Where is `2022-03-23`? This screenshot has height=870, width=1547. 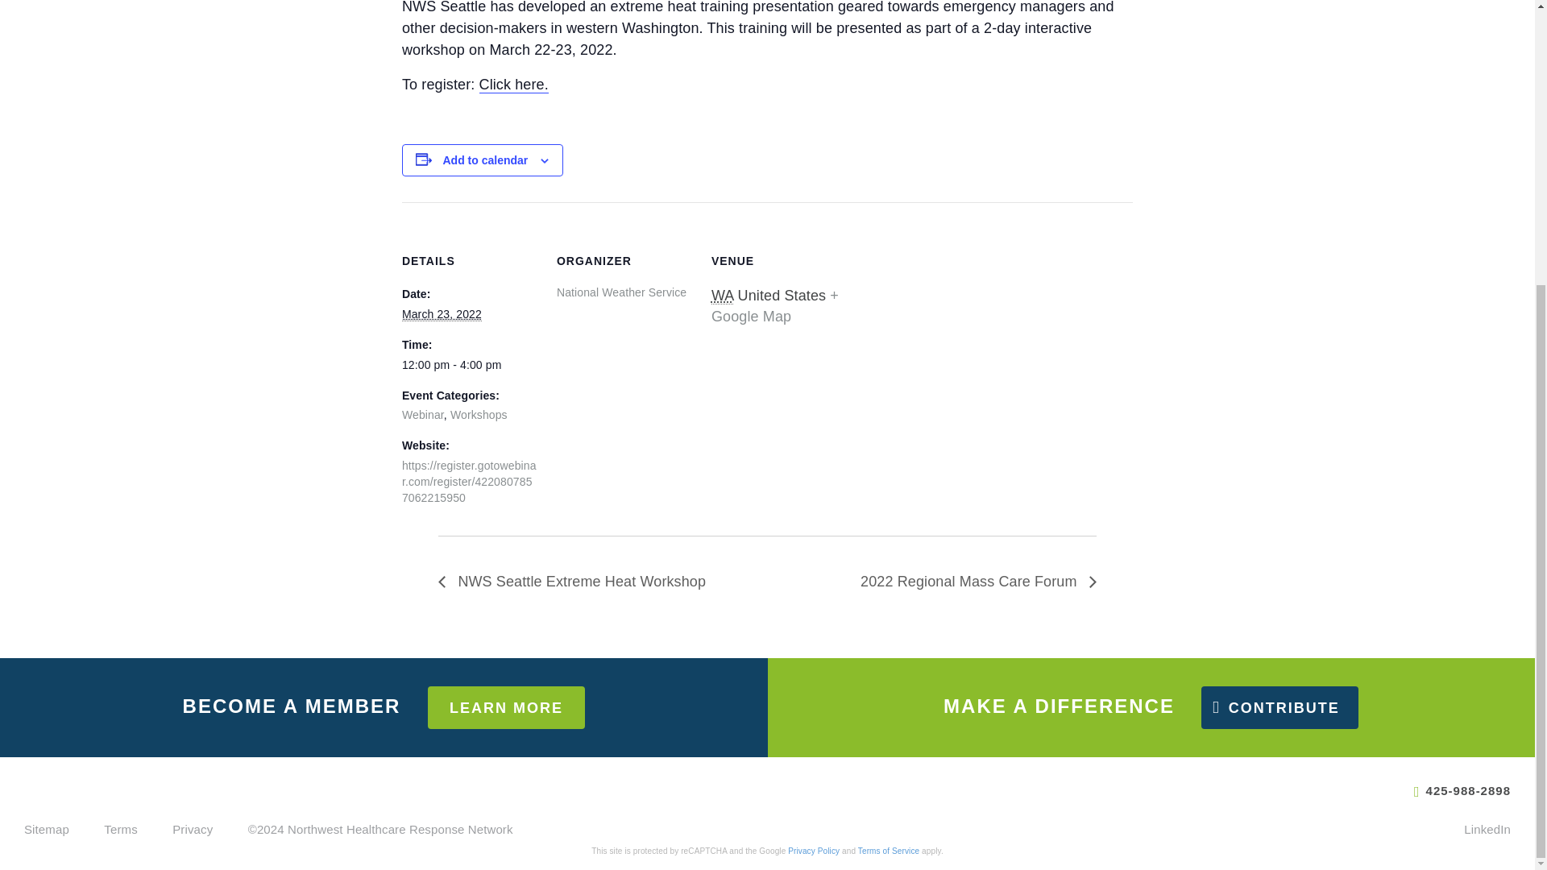
2022-03-23 is located at coordinates (442, 314).